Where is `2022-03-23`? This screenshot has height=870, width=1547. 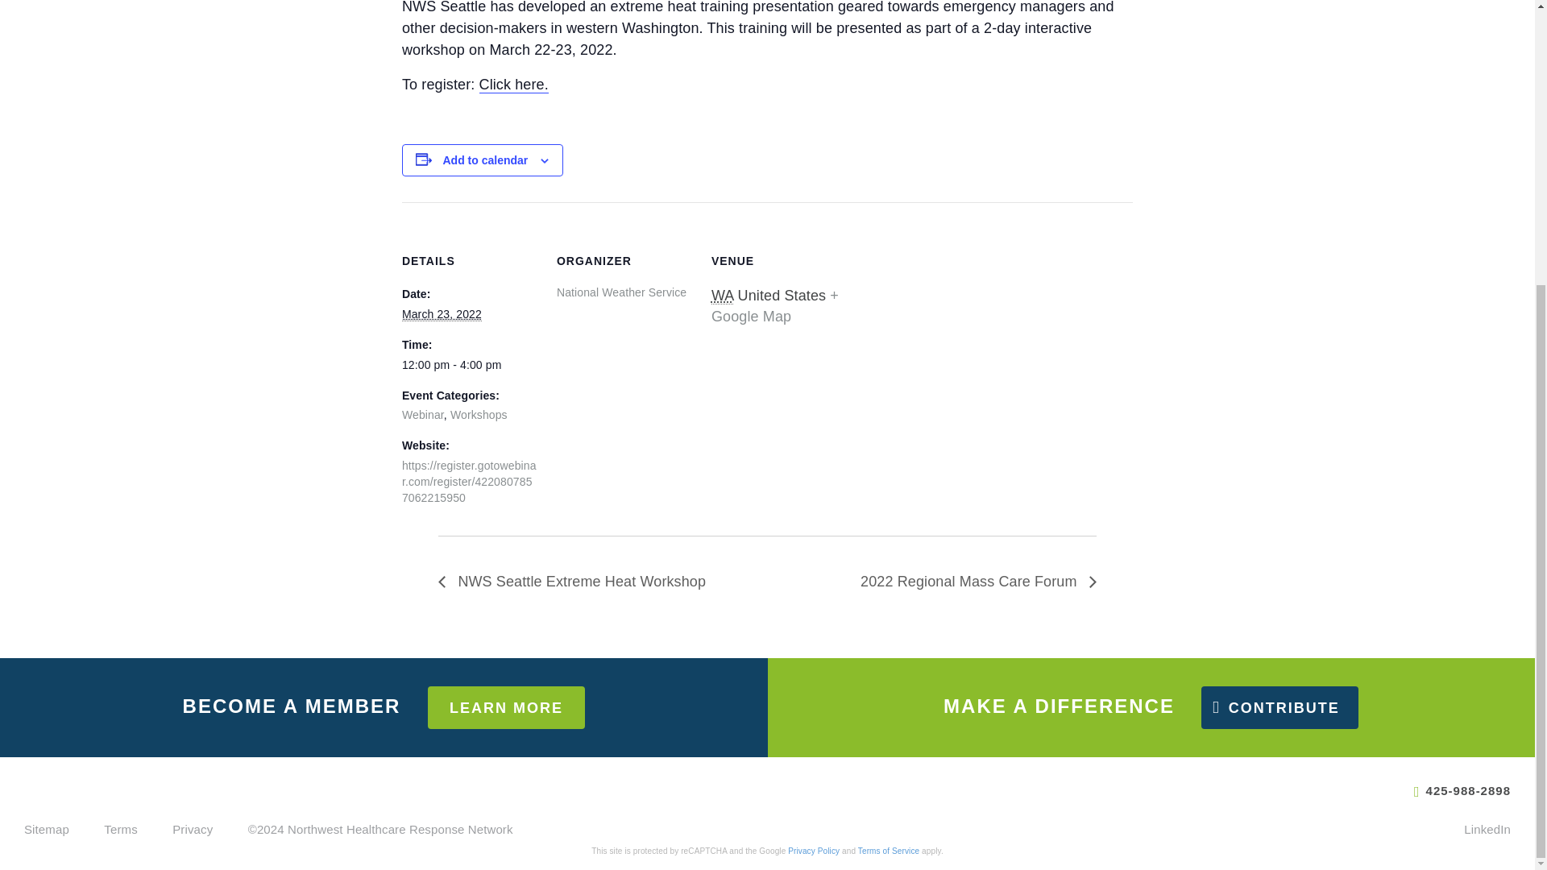
2022-03-23 is located at coordinates (442, 314).